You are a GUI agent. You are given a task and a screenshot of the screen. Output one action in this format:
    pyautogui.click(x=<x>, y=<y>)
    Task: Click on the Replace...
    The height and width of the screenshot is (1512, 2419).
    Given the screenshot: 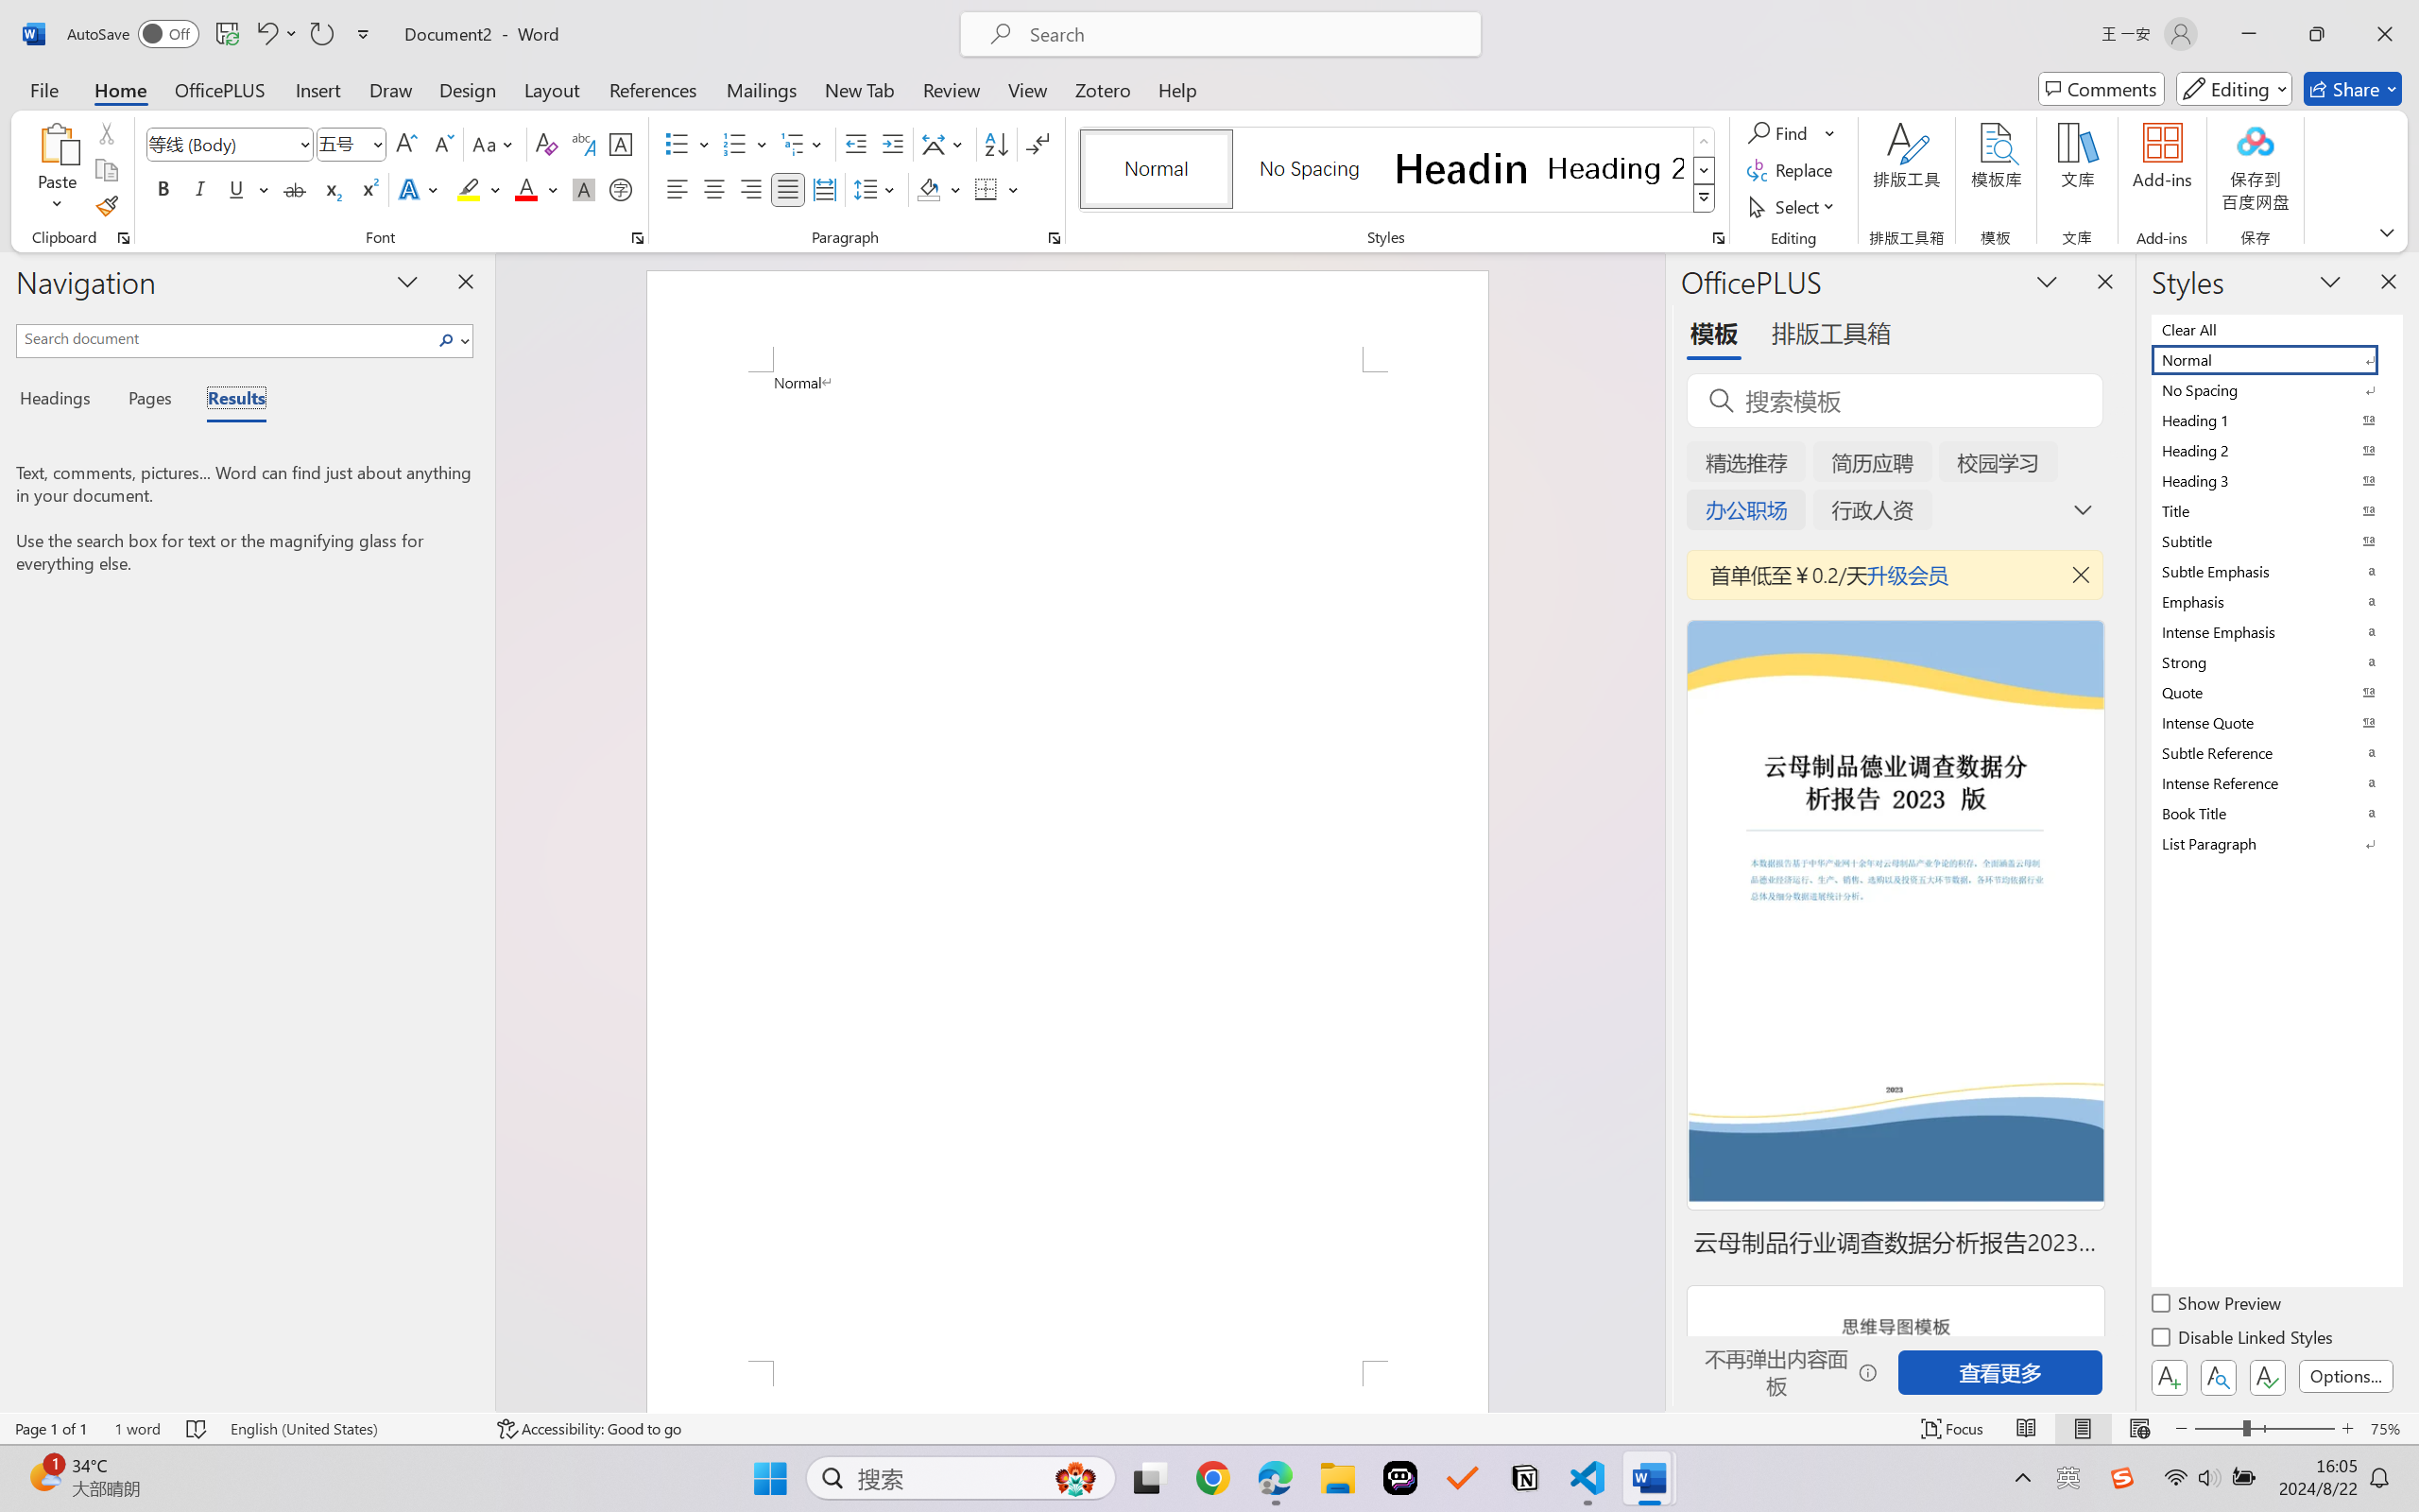 What is the action you would take?
    pyautogui.click(x=1792, y=170)
    